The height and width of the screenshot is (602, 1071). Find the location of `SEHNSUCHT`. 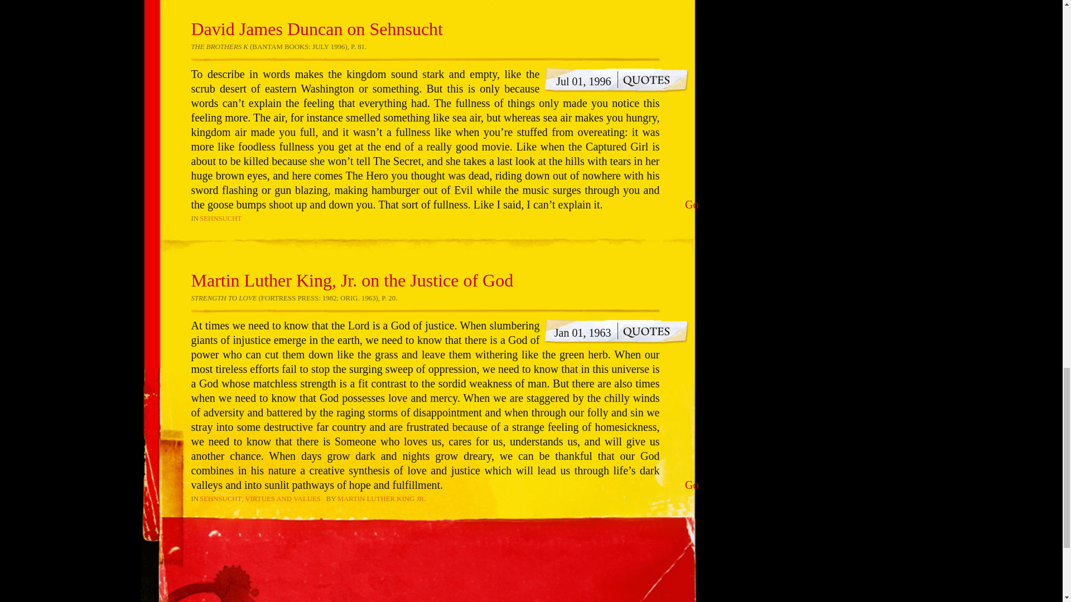

SEHNSUCHT is located at coordinates (220, 218).